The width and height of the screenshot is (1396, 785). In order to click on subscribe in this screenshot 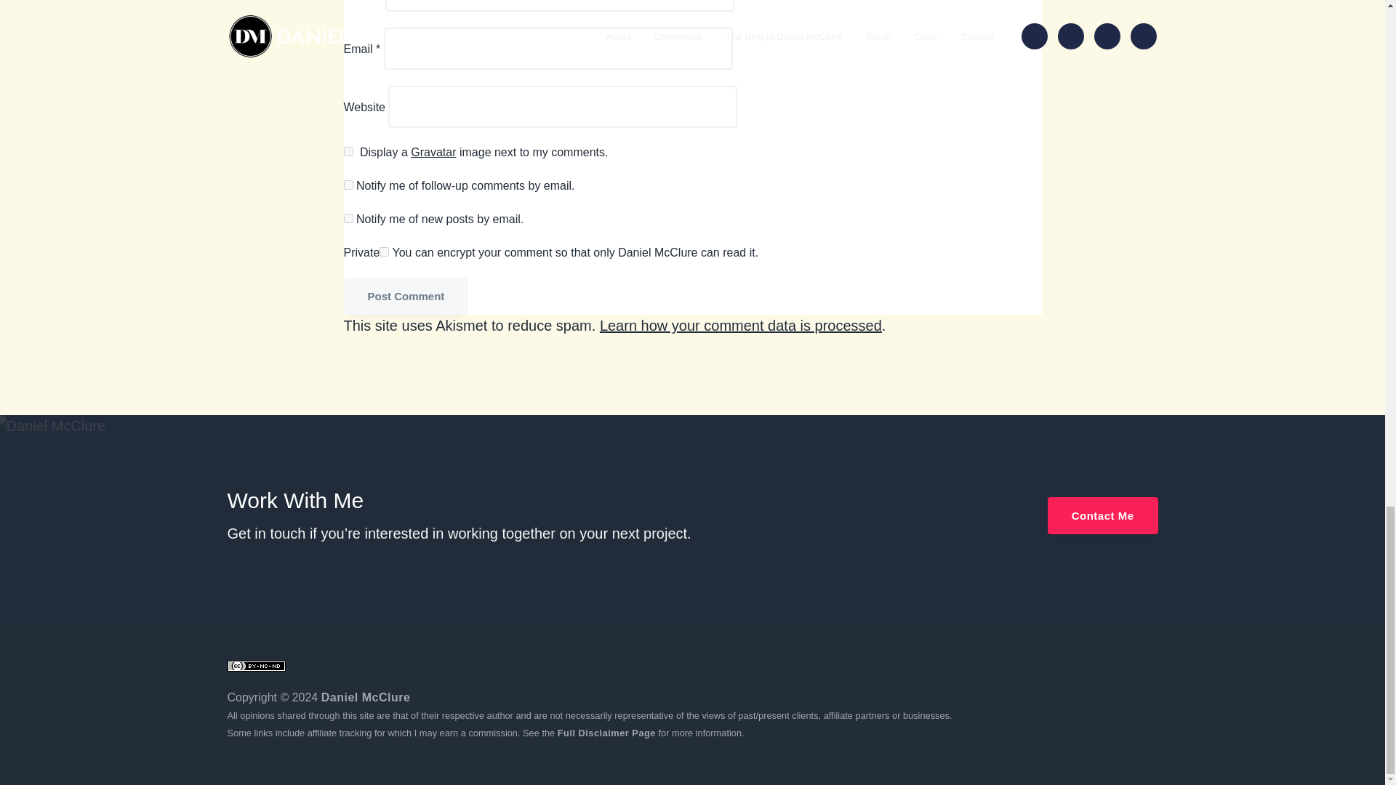, I will do `click(348, 185)`.